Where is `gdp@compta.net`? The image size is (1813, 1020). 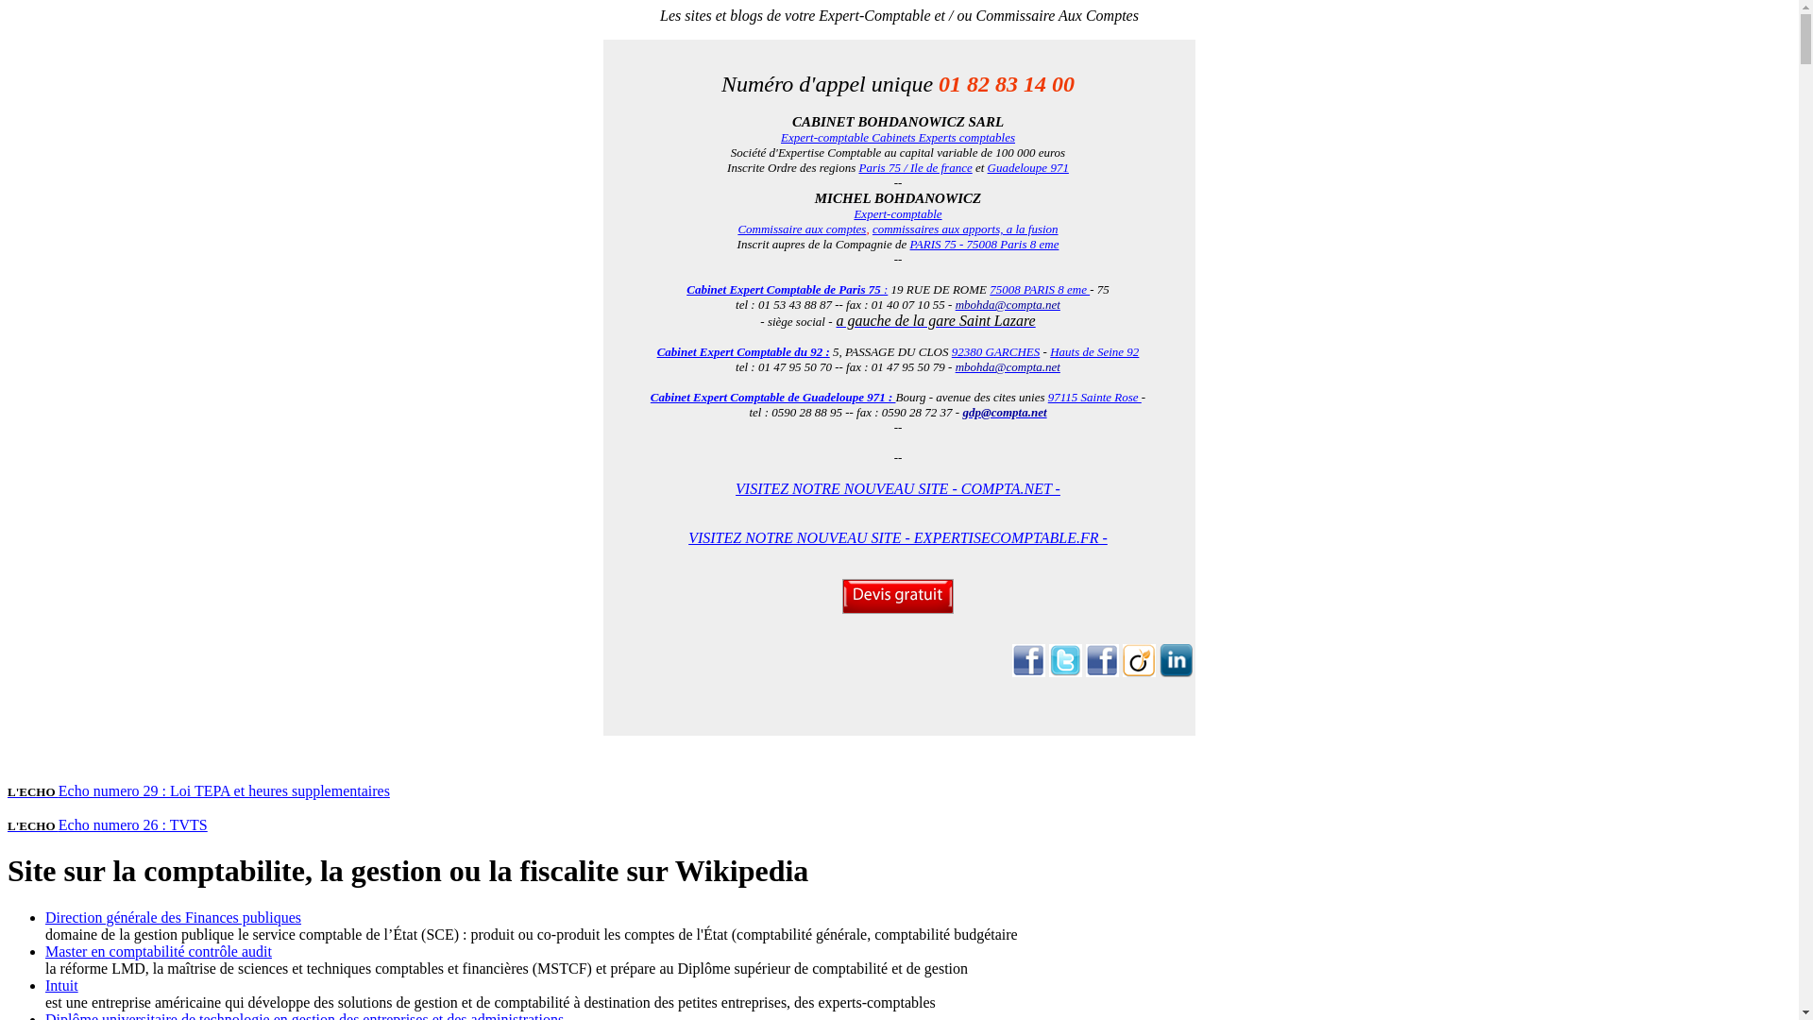 gdp@compta.net is located at coordinates (1005, 411).